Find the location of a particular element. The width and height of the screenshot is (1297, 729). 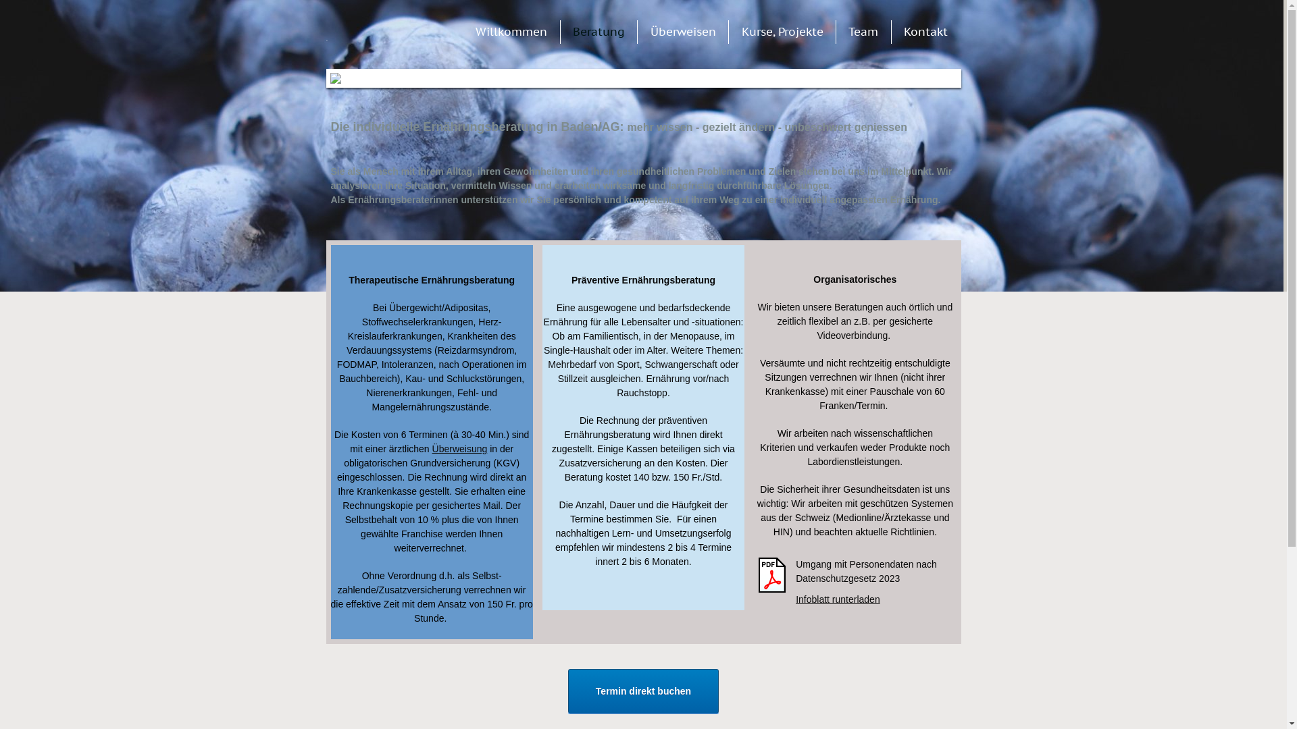

Beratung is located at coordinates (599, 32).